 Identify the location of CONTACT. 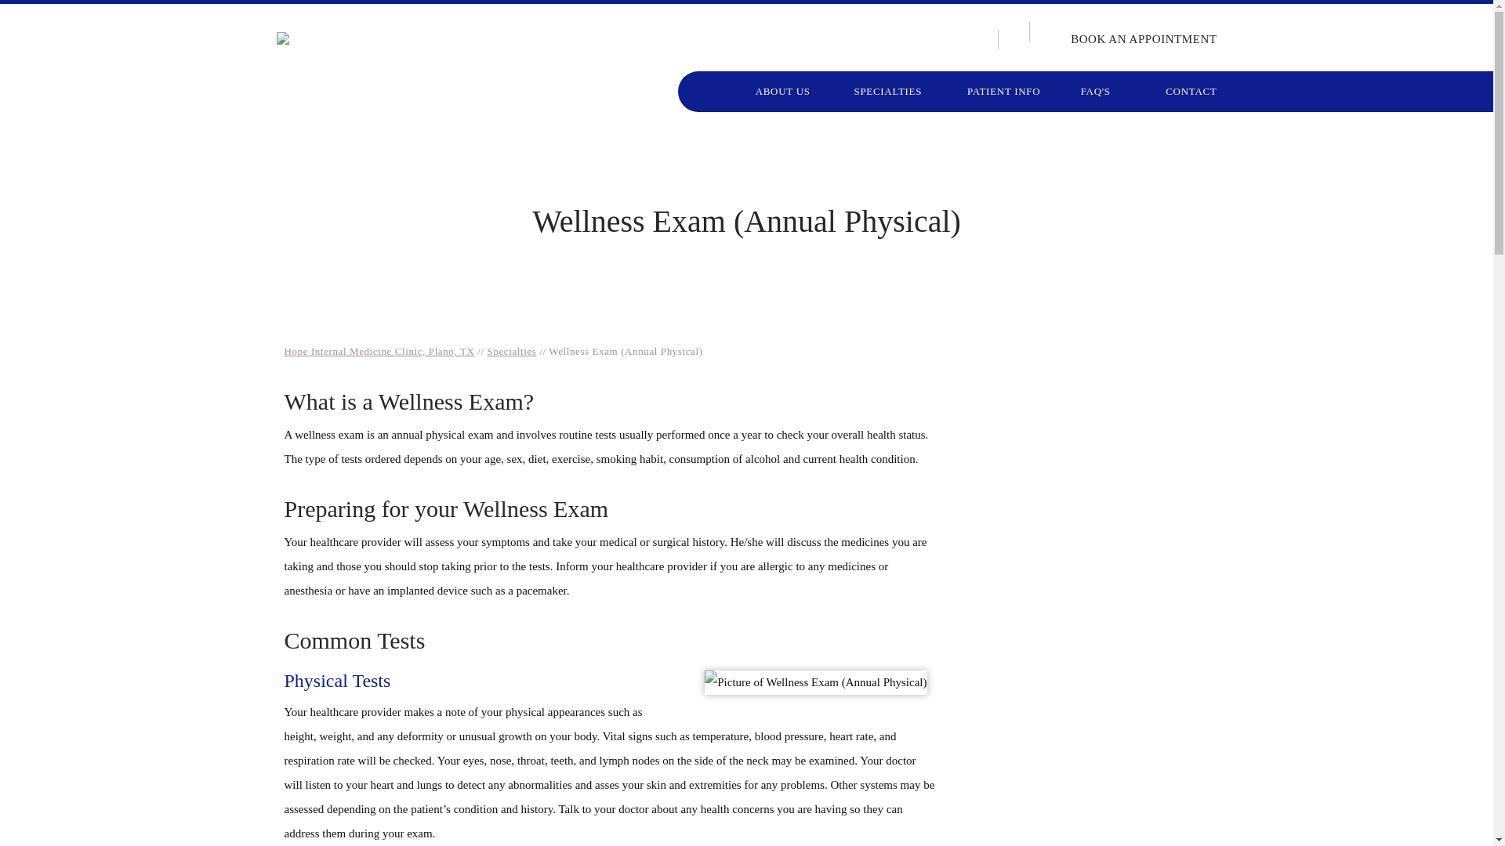
(1173, 91).